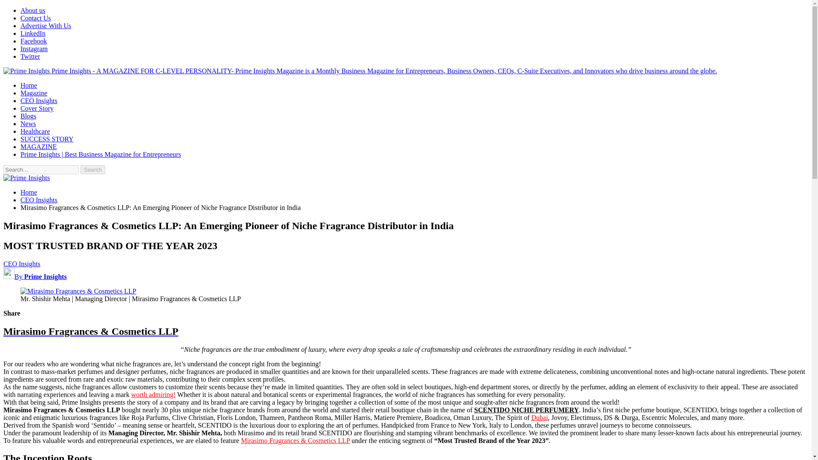 This screenshot has height=460, width=818. Describe the element at coordinates (29, 85) in the screenshot. I see `Home` at that location.